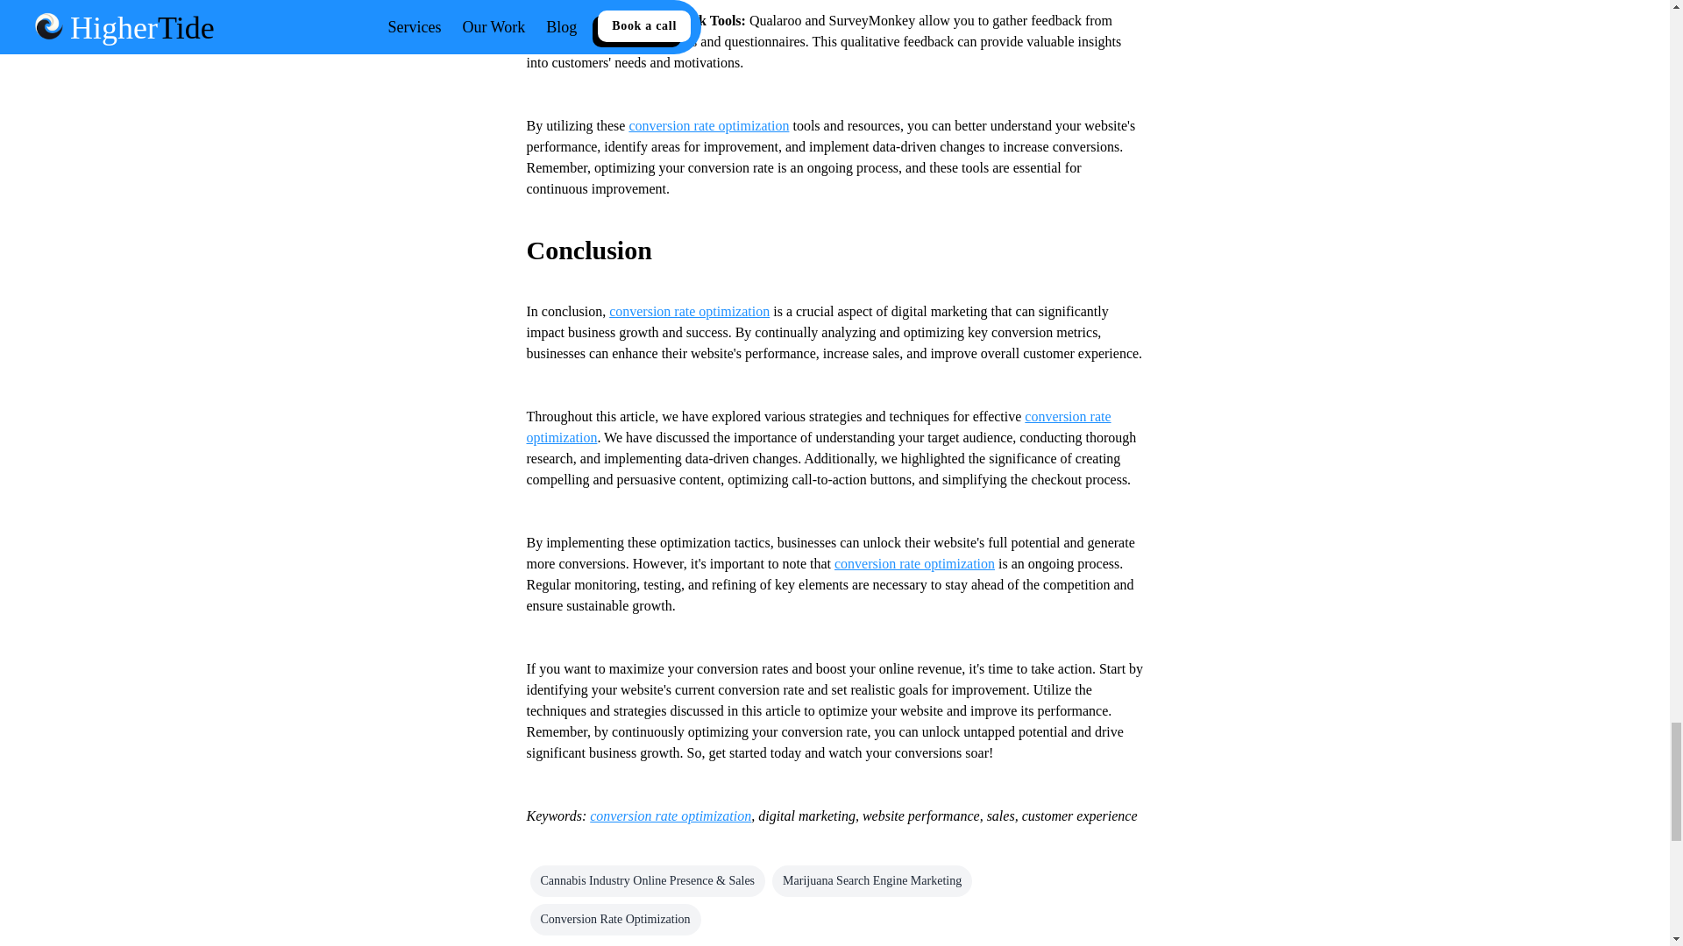 This screenshot has width=1683, height=946. Describe the element at coordinates (689, 310) in the screenshot. I see `conversion rate optimization` at that location.